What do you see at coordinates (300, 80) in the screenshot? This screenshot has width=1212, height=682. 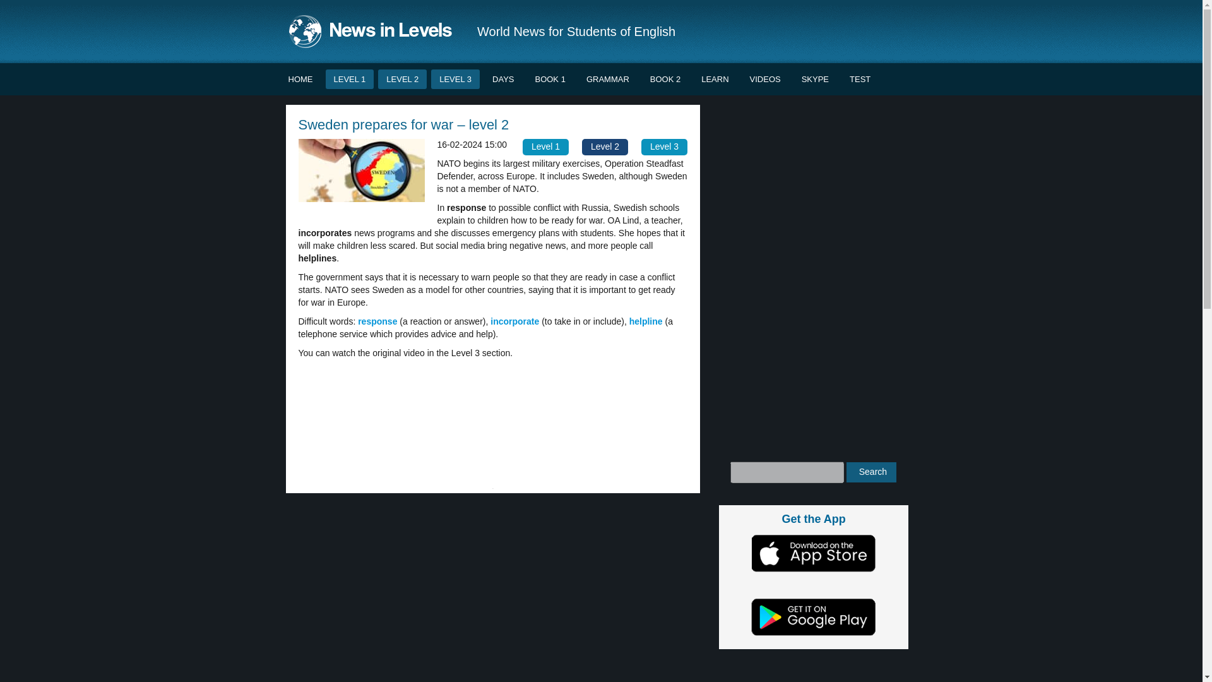 I see `HOME` at bounding box center [300, 80].